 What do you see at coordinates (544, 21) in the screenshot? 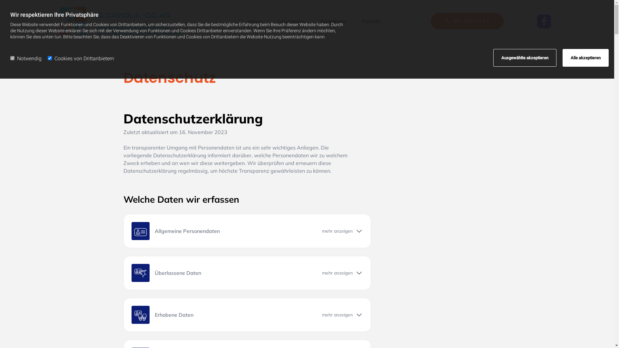
I see `Facebook ` at bounding box center [544, 21].